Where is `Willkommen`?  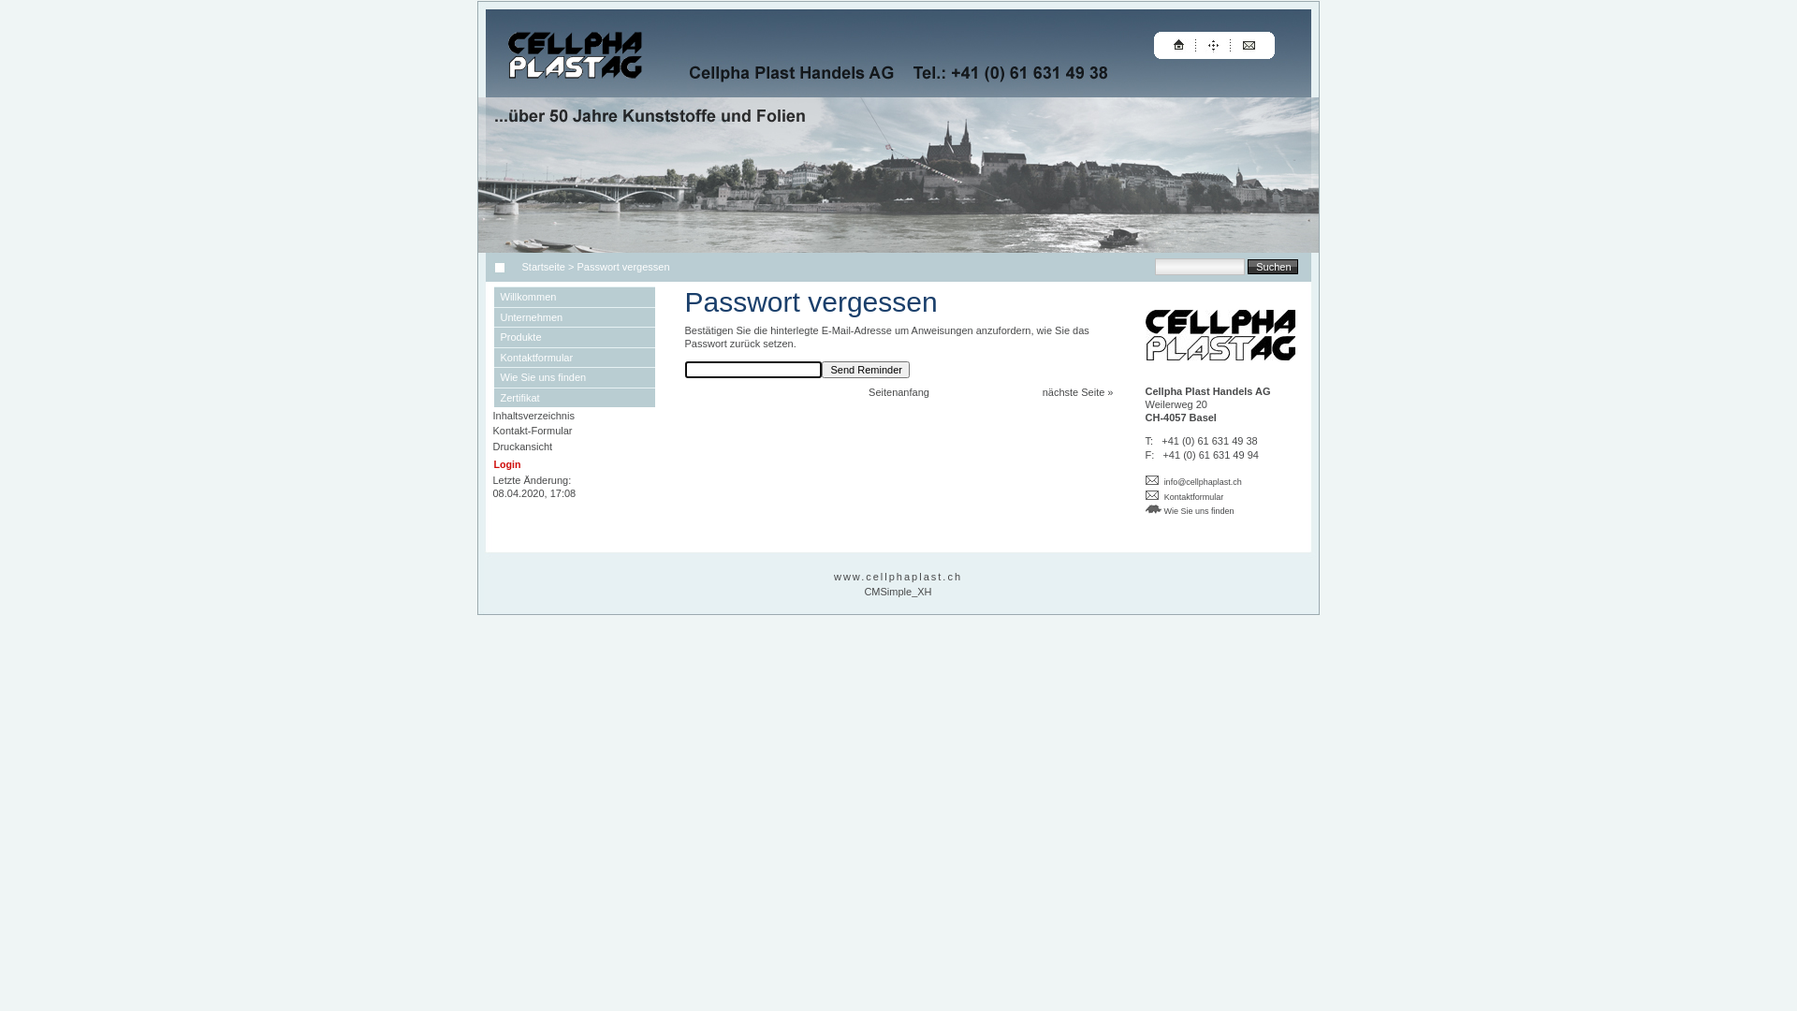
Willkommen is located at coordinates (575, 297).